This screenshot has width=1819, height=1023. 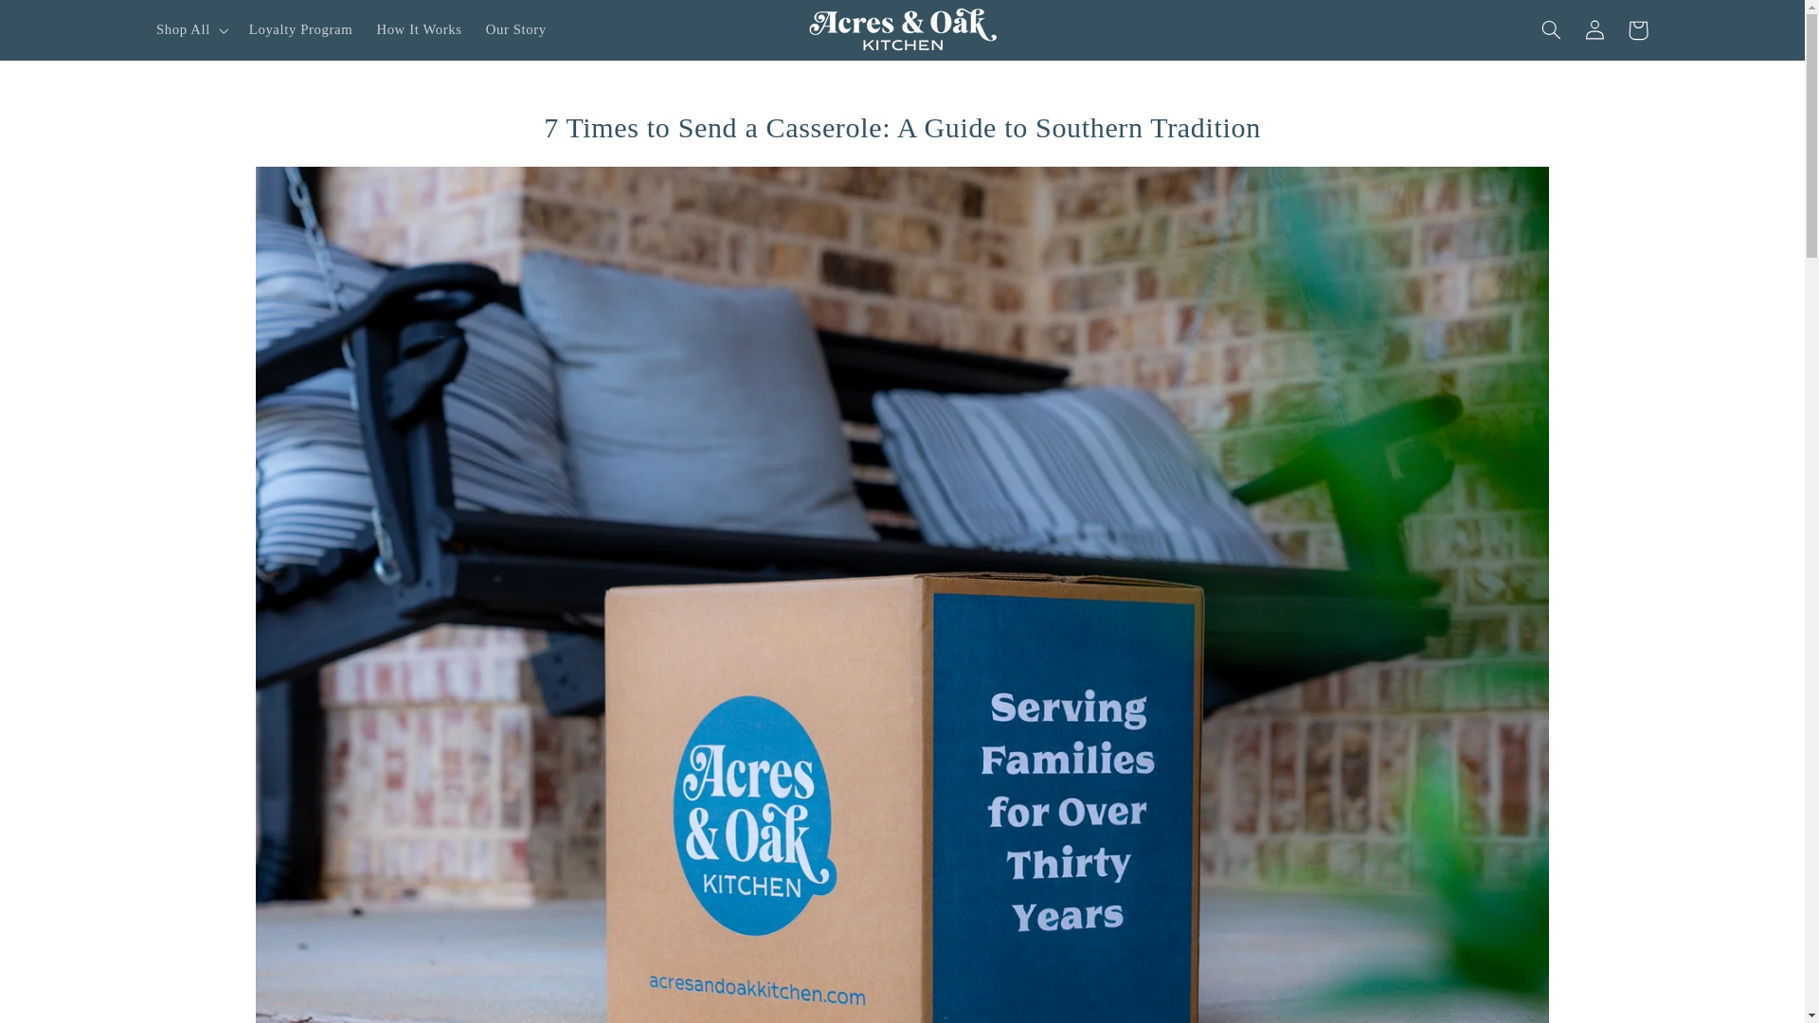 I want to click on Our Story, so click(x=515, y=30).